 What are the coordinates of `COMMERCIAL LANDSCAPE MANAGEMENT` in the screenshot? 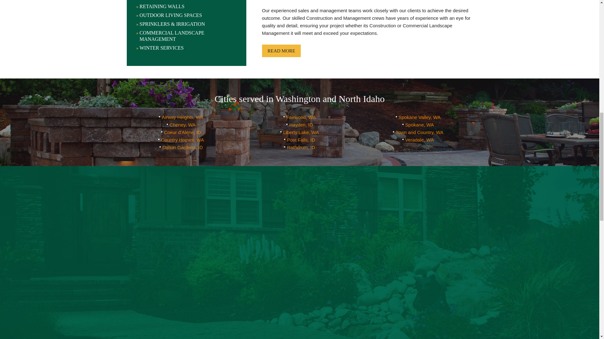 It's located at (184, 36).